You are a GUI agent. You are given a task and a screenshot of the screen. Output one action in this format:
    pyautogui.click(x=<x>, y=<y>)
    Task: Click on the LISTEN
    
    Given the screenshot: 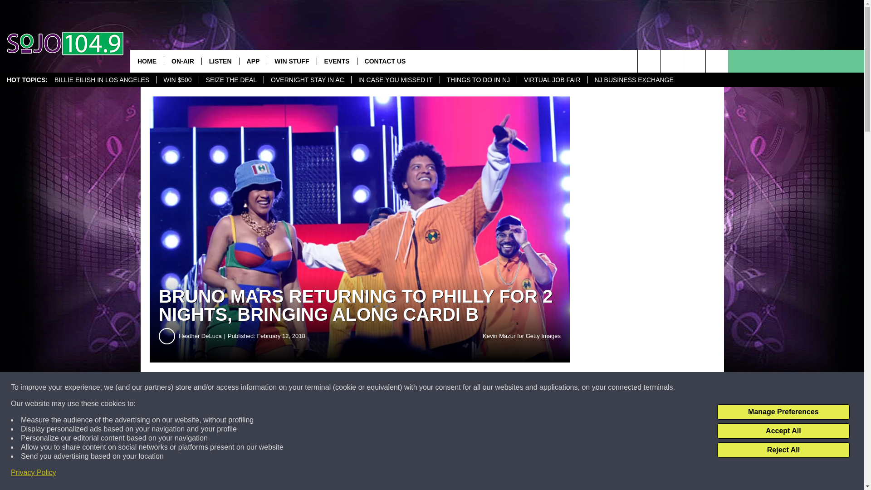 What is the action you would take?
    pyautogui.click(x=220, y=61)
    